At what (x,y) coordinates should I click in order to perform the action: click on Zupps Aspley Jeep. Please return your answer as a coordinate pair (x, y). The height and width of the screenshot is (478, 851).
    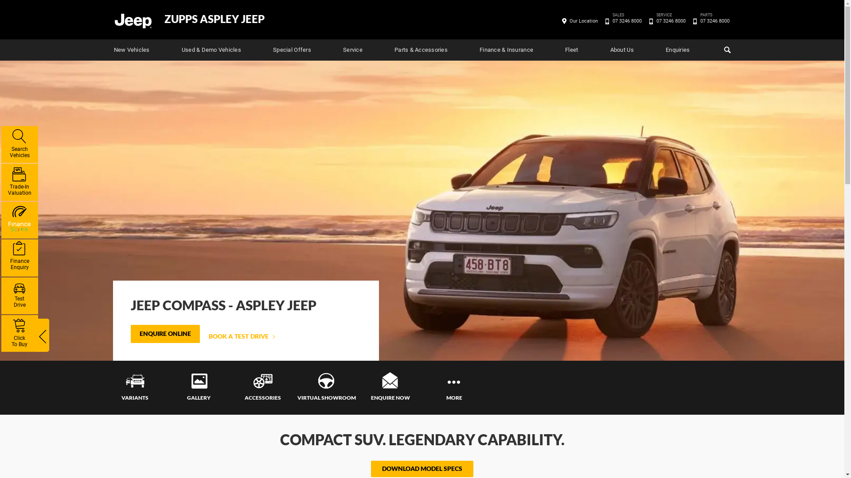
    Looking at the image, I should click on (133, 20).